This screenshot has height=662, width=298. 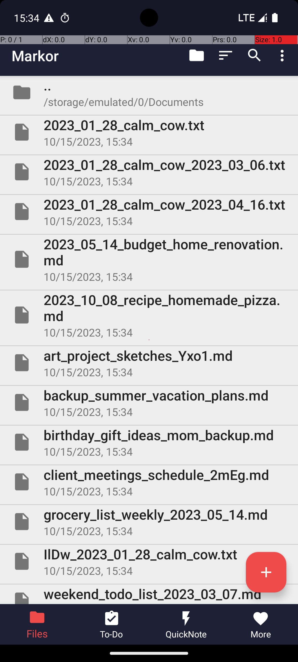 What do you see at coordinates (112, 624) in the screenshot?
I see `To-Do` at bounding box center [112, 624].